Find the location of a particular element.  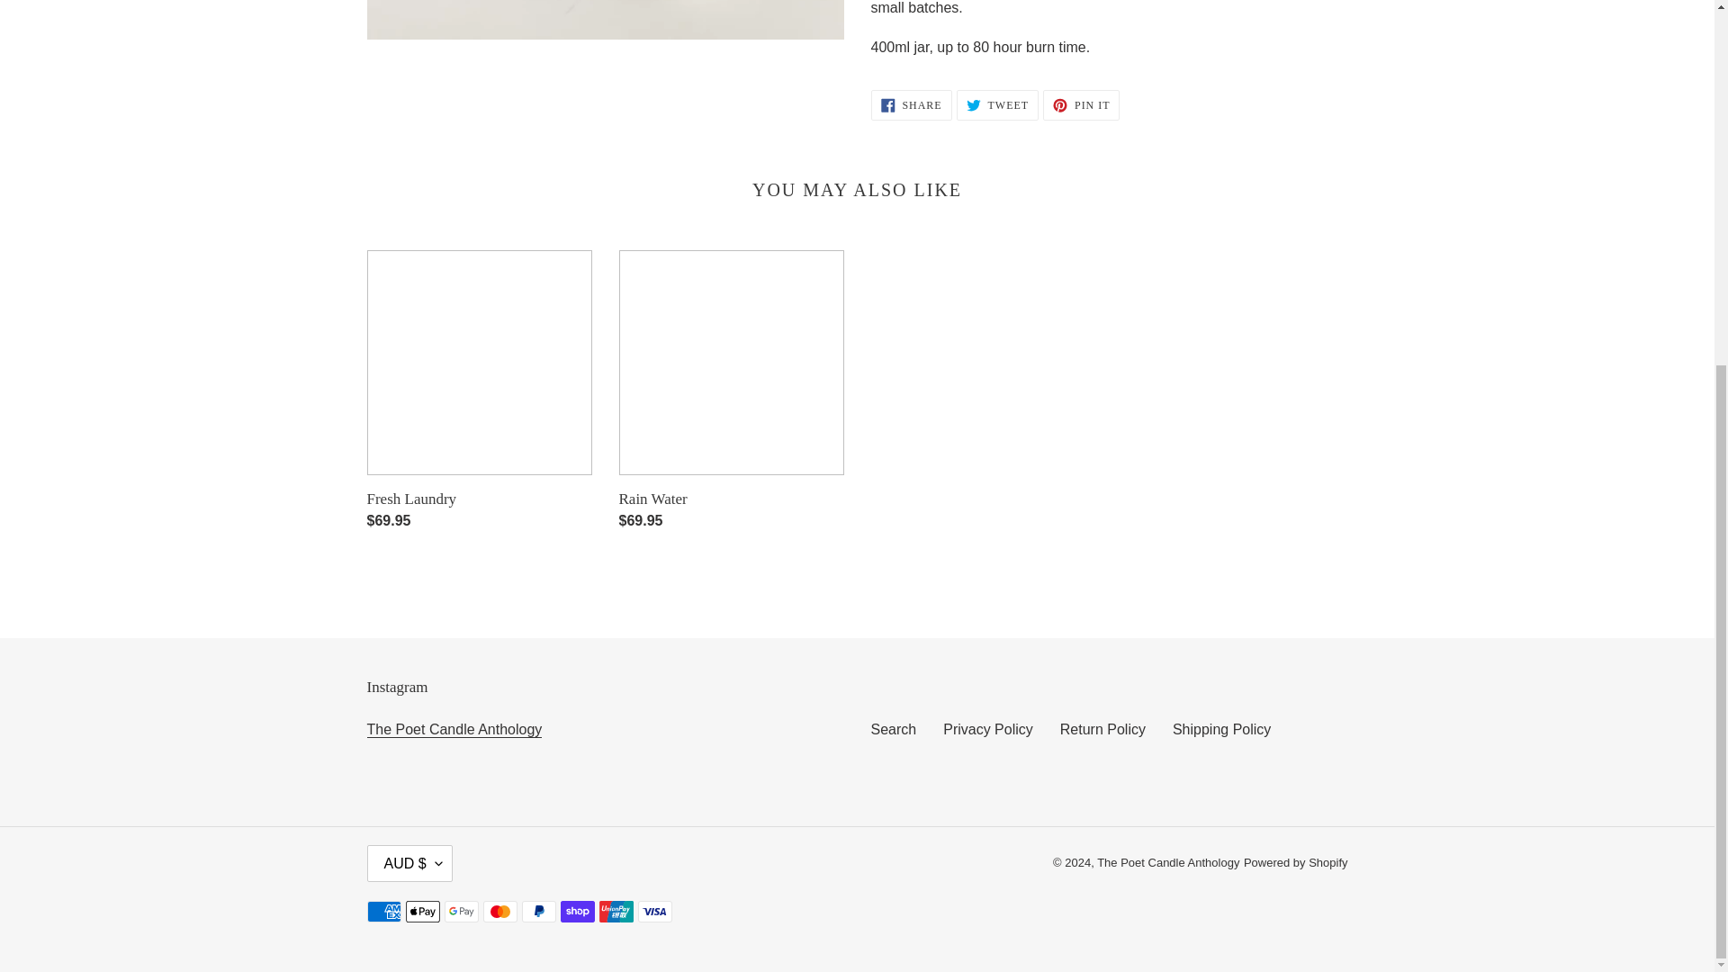

Shipping Policy is located at coordinates (997, 104).